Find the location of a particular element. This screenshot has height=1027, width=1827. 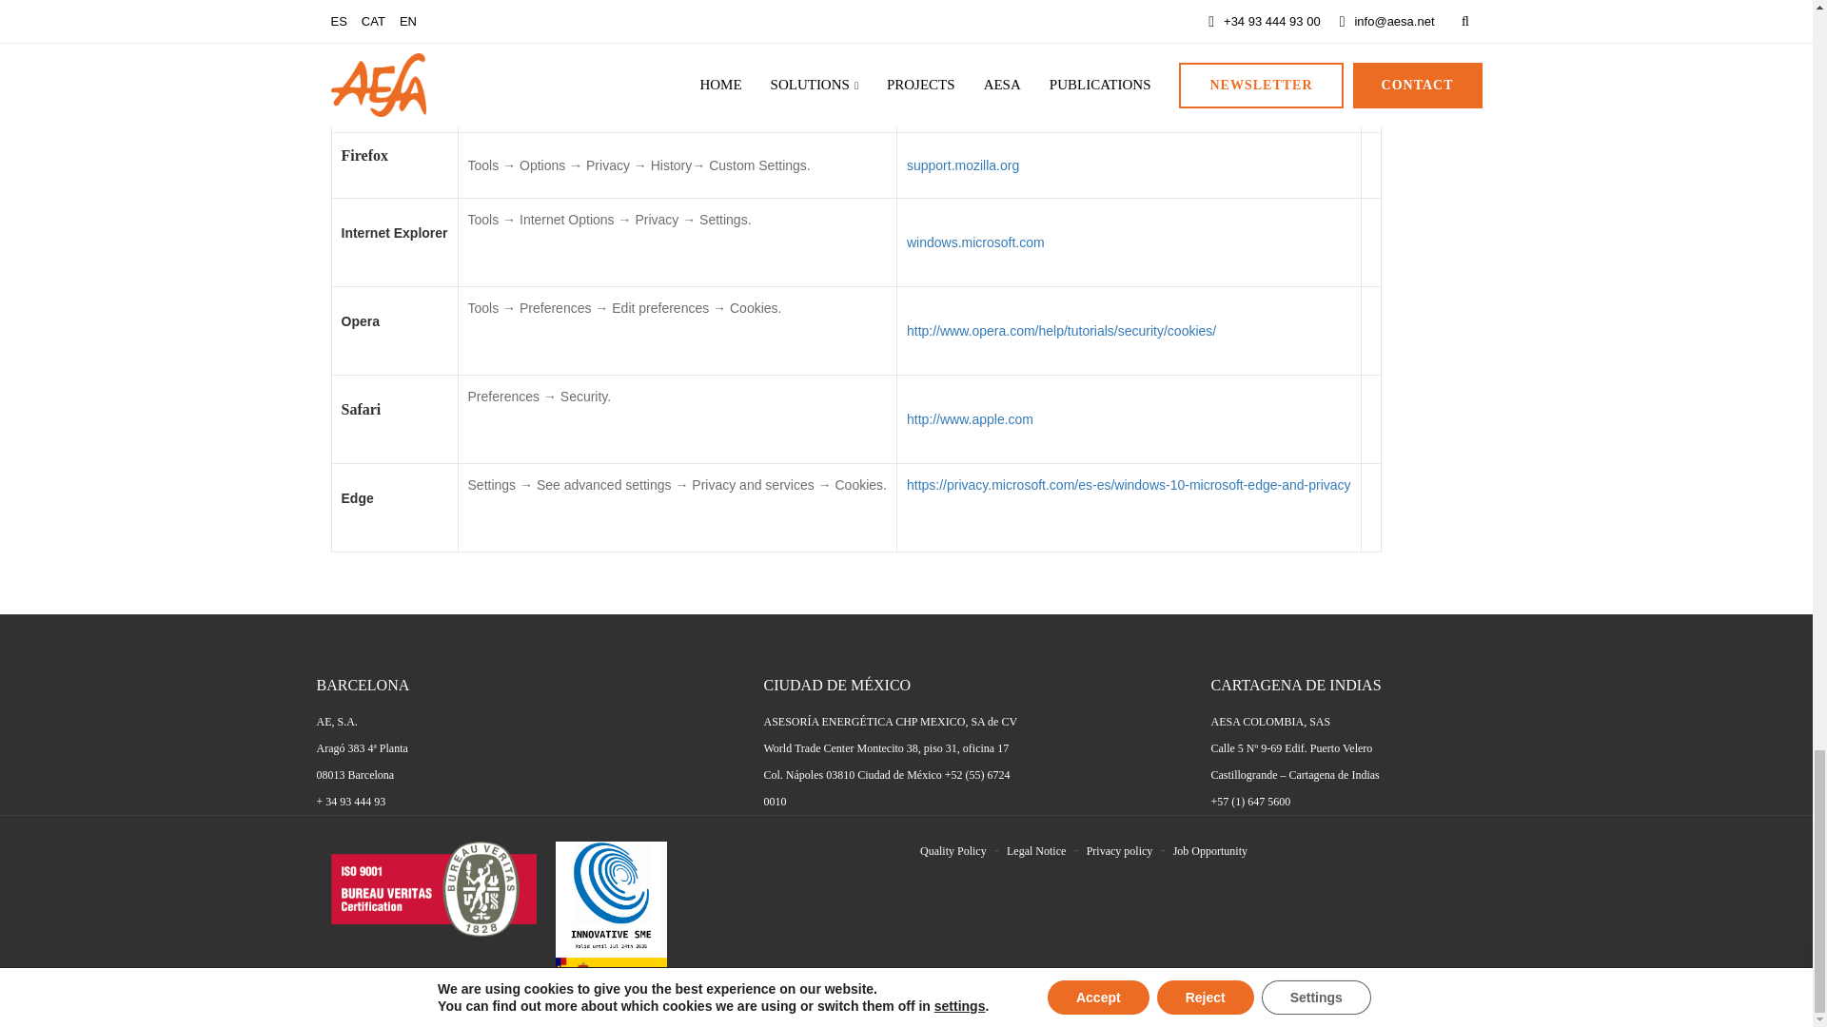

support.mozilla.org is located at coordinates (963, 165).